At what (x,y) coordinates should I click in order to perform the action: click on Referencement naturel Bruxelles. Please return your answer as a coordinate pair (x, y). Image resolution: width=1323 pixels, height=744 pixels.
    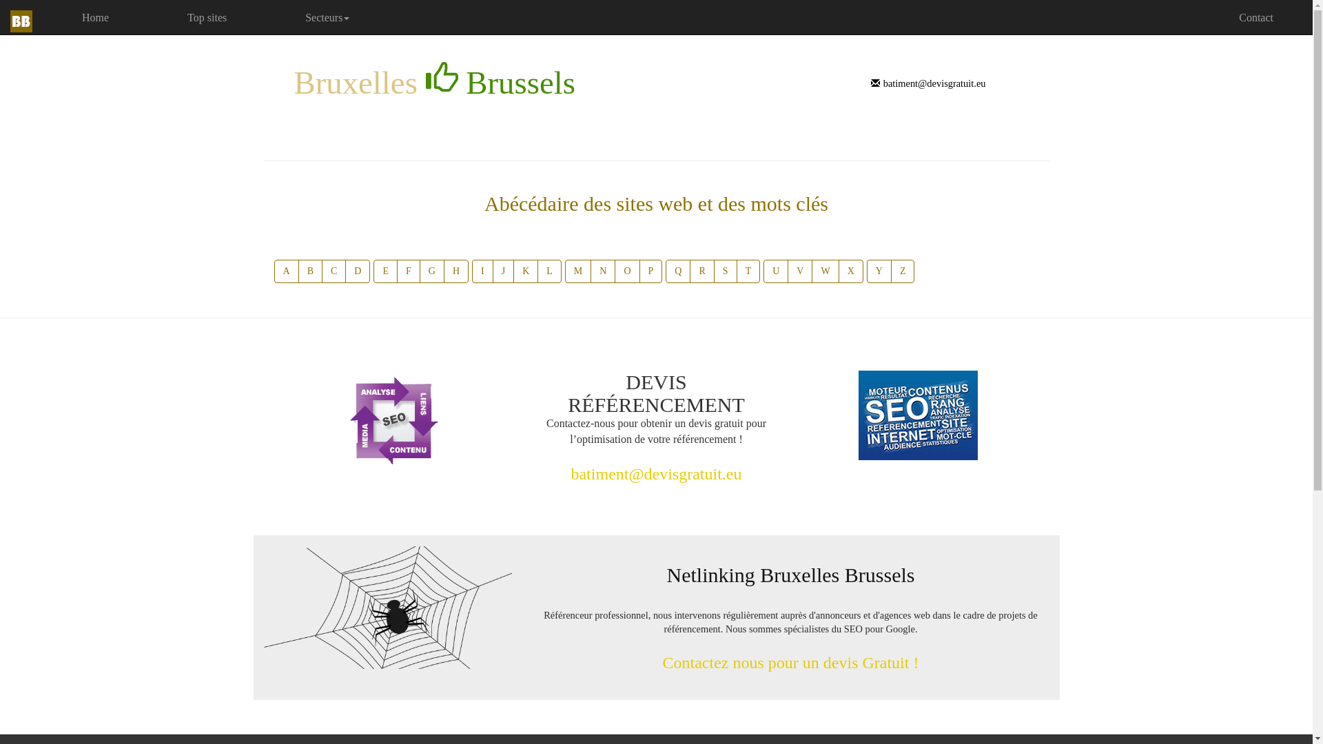
    Looking at the image, I should click on (918, 415).